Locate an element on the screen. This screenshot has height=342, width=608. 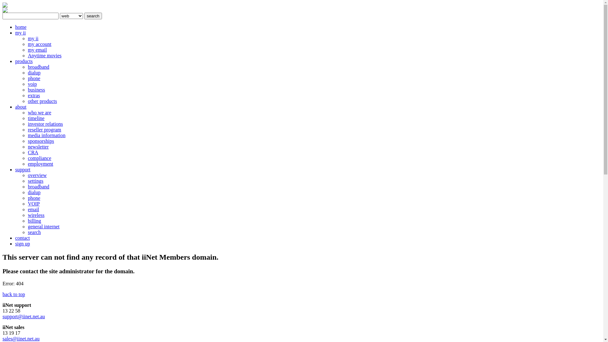
Anytime movies is located at coordinates (45, 56).